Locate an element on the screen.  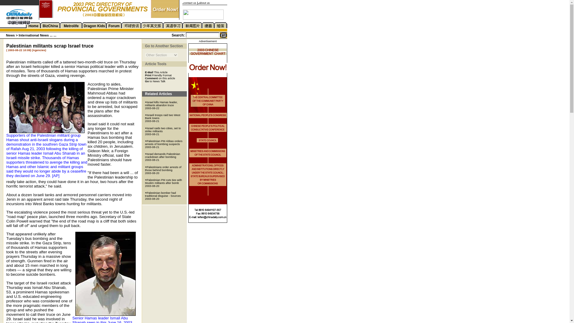
Israel kills Hamas leader, militants abandon truce is located at coordinates (161, 103).